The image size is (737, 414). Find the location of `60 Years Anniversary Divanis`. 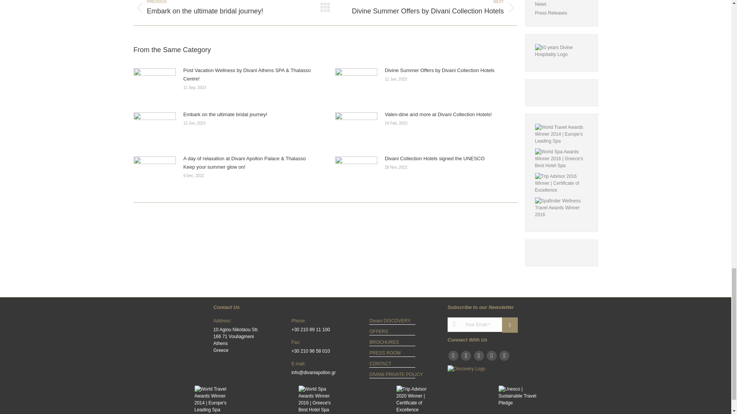

60 Years Anniversary Divanis is located at coordinates (561, 51).